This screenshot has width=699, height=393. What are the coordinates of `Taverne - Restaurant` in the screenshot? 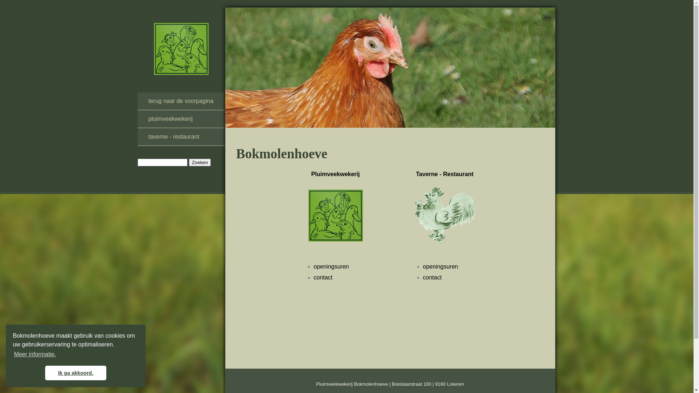 It's located at (445, 174).